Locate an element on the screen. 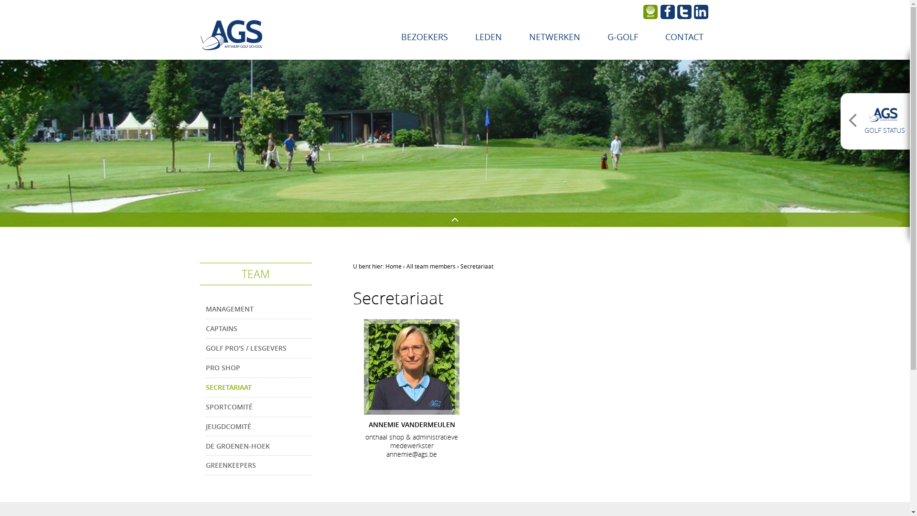  CONTACT is located at coordinates (684, 37).